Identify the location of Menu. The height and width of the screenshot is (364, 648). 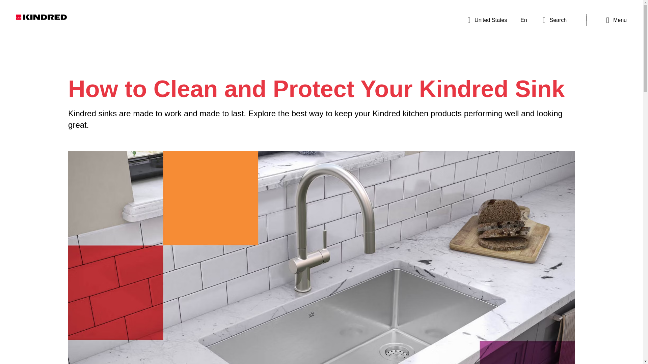
(616, 20).